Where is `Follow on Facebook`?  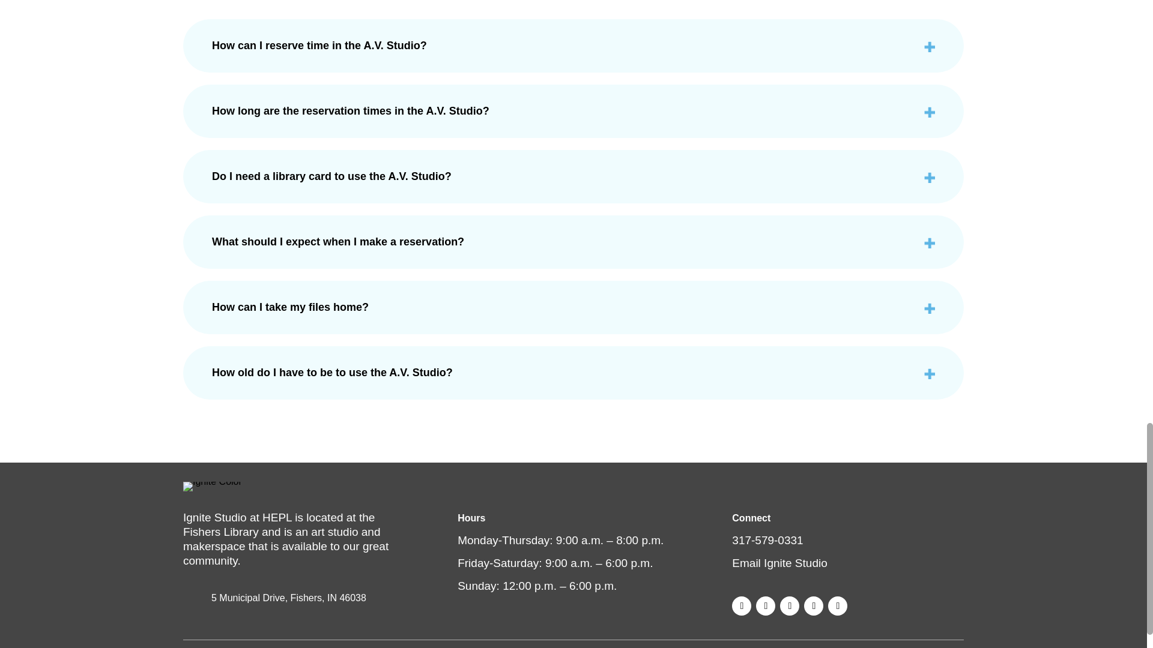 Follow on Facebook is located at coordinates (742, 606).